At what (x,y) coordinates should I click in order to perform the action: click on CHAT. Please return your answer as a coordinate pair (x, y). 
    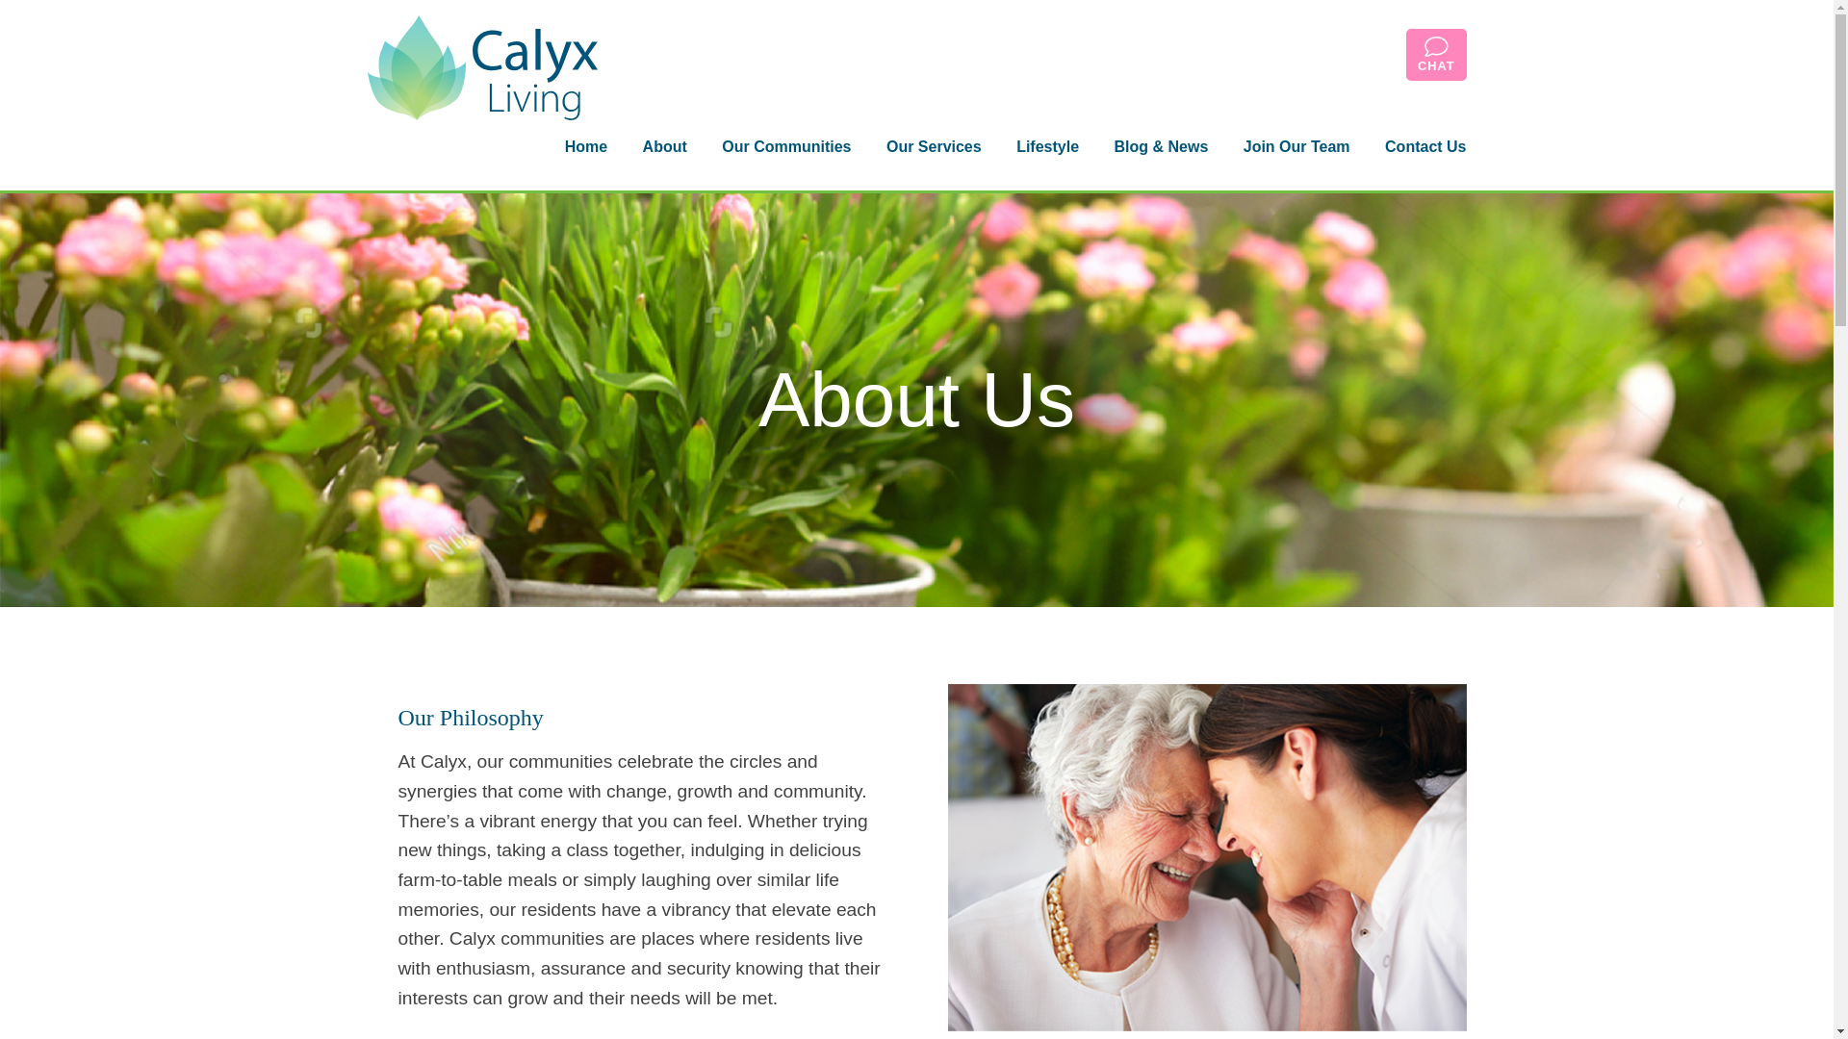
    Looking at the image, I should click on (1436, 55).